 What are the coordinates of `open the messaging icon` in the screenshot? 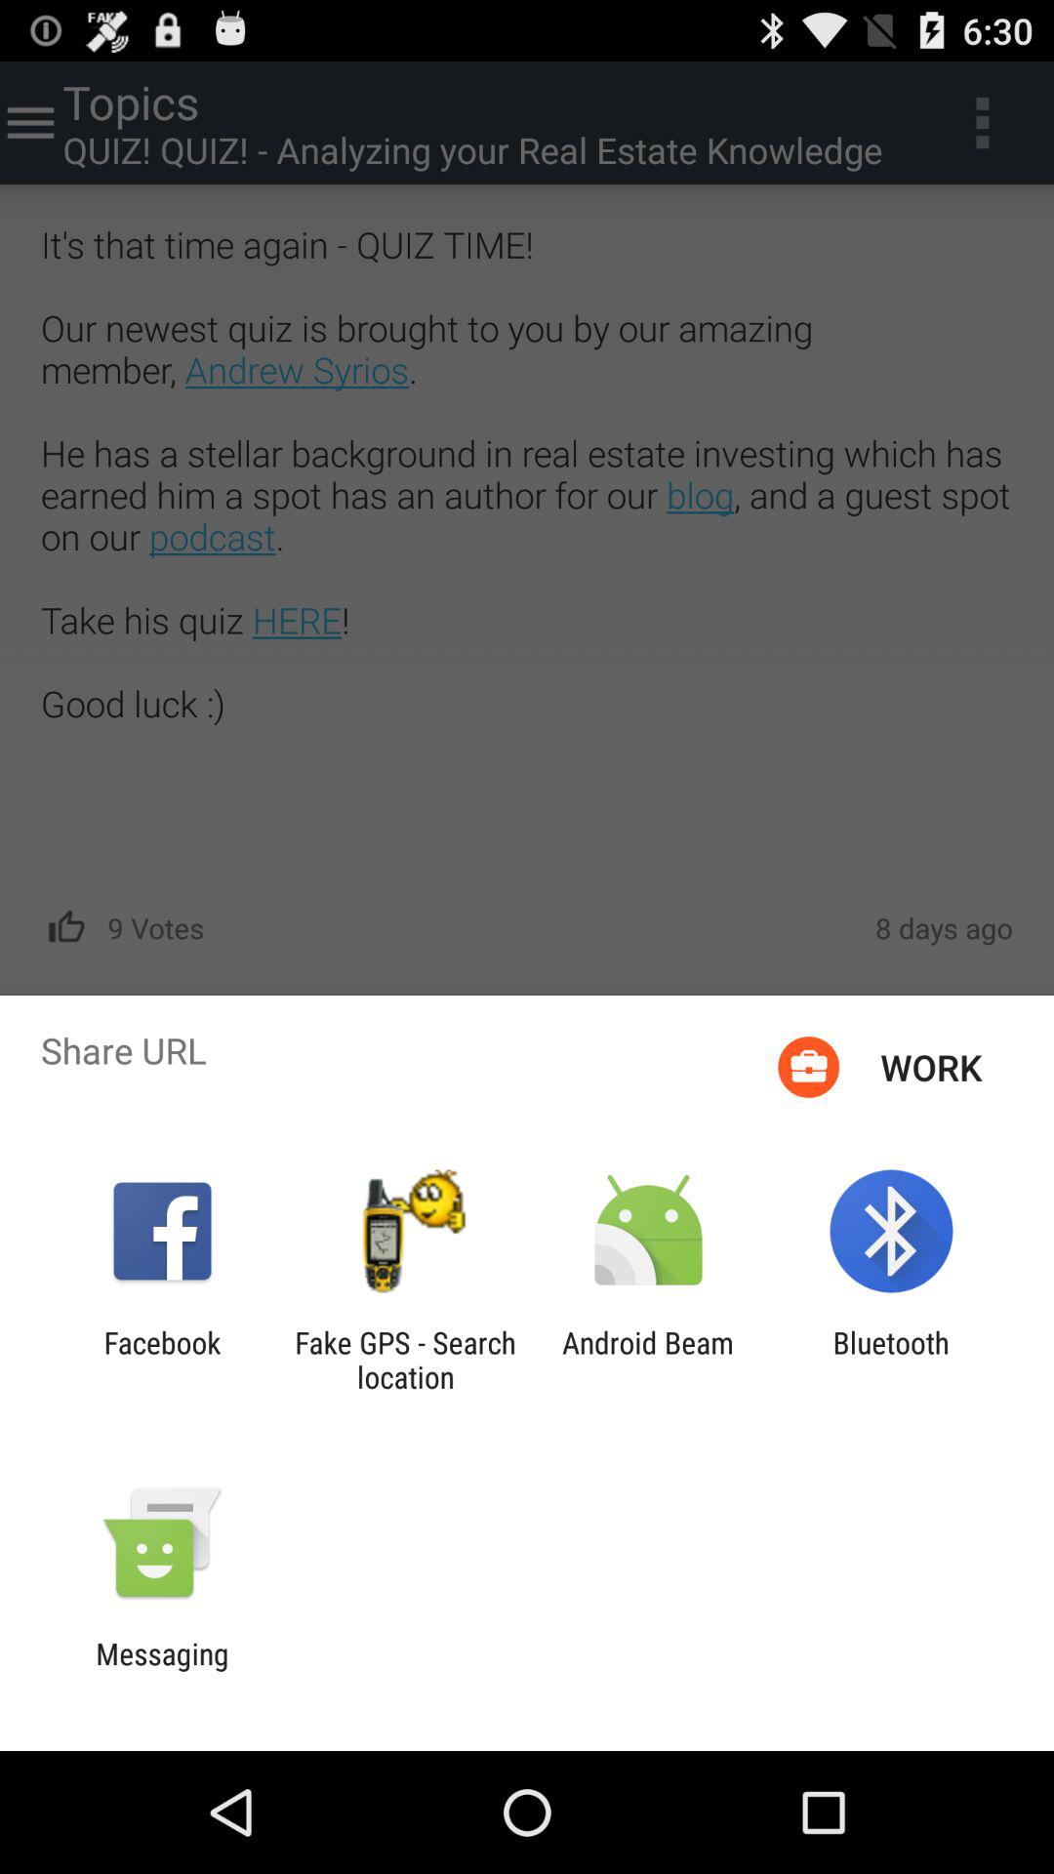 It's located at (162, 1671).